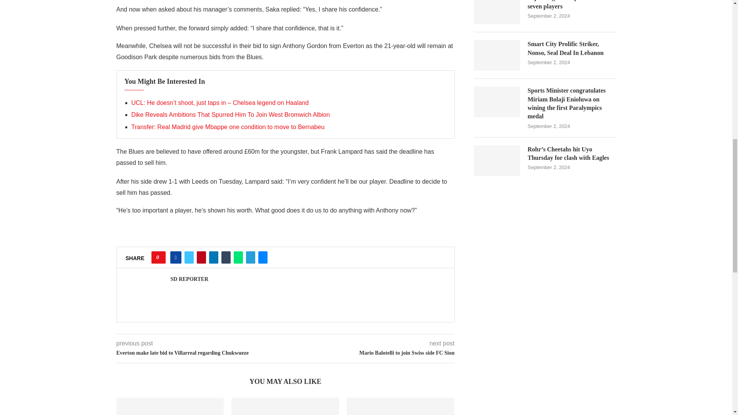  What do you see at coordinates (401, 406) in the screenshot?
I see `Smart City Prolific Striker, Nonso, Seal Deal In Lebanon` at bounding box center [401, 406].